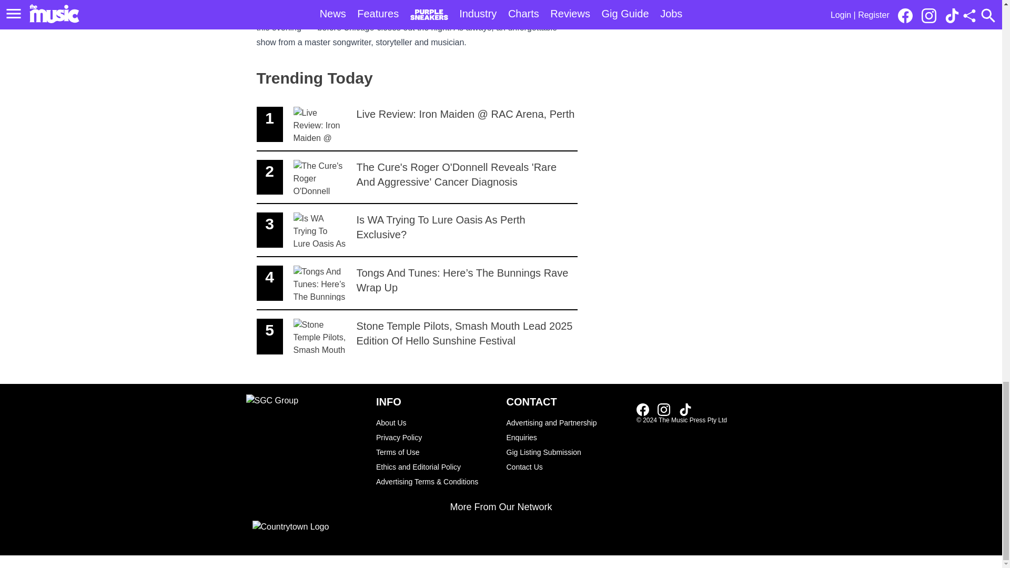 This screenshot has width=1010, height=568. Describe the element at coordinates (667, 409) in the screenshot. I see `Link to our Instagram` at that location.